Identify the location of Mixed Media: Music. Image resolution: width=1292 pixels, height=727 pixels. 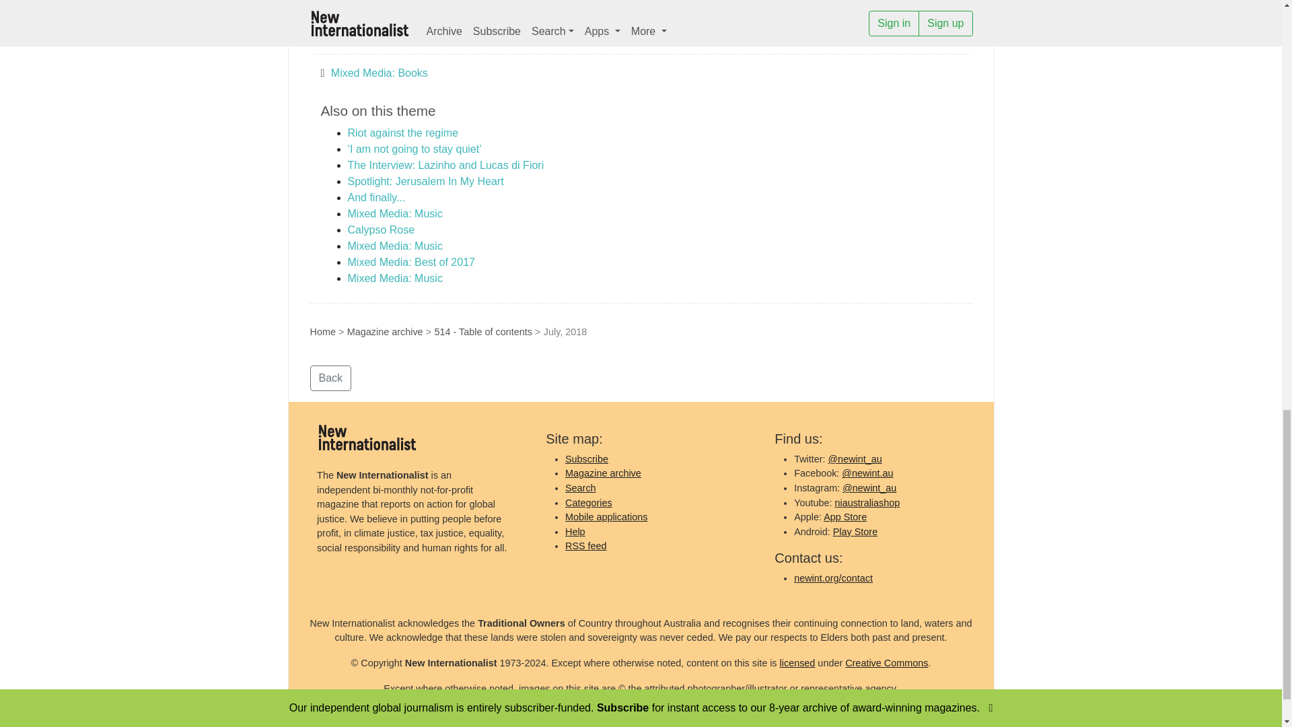
(394, 246).